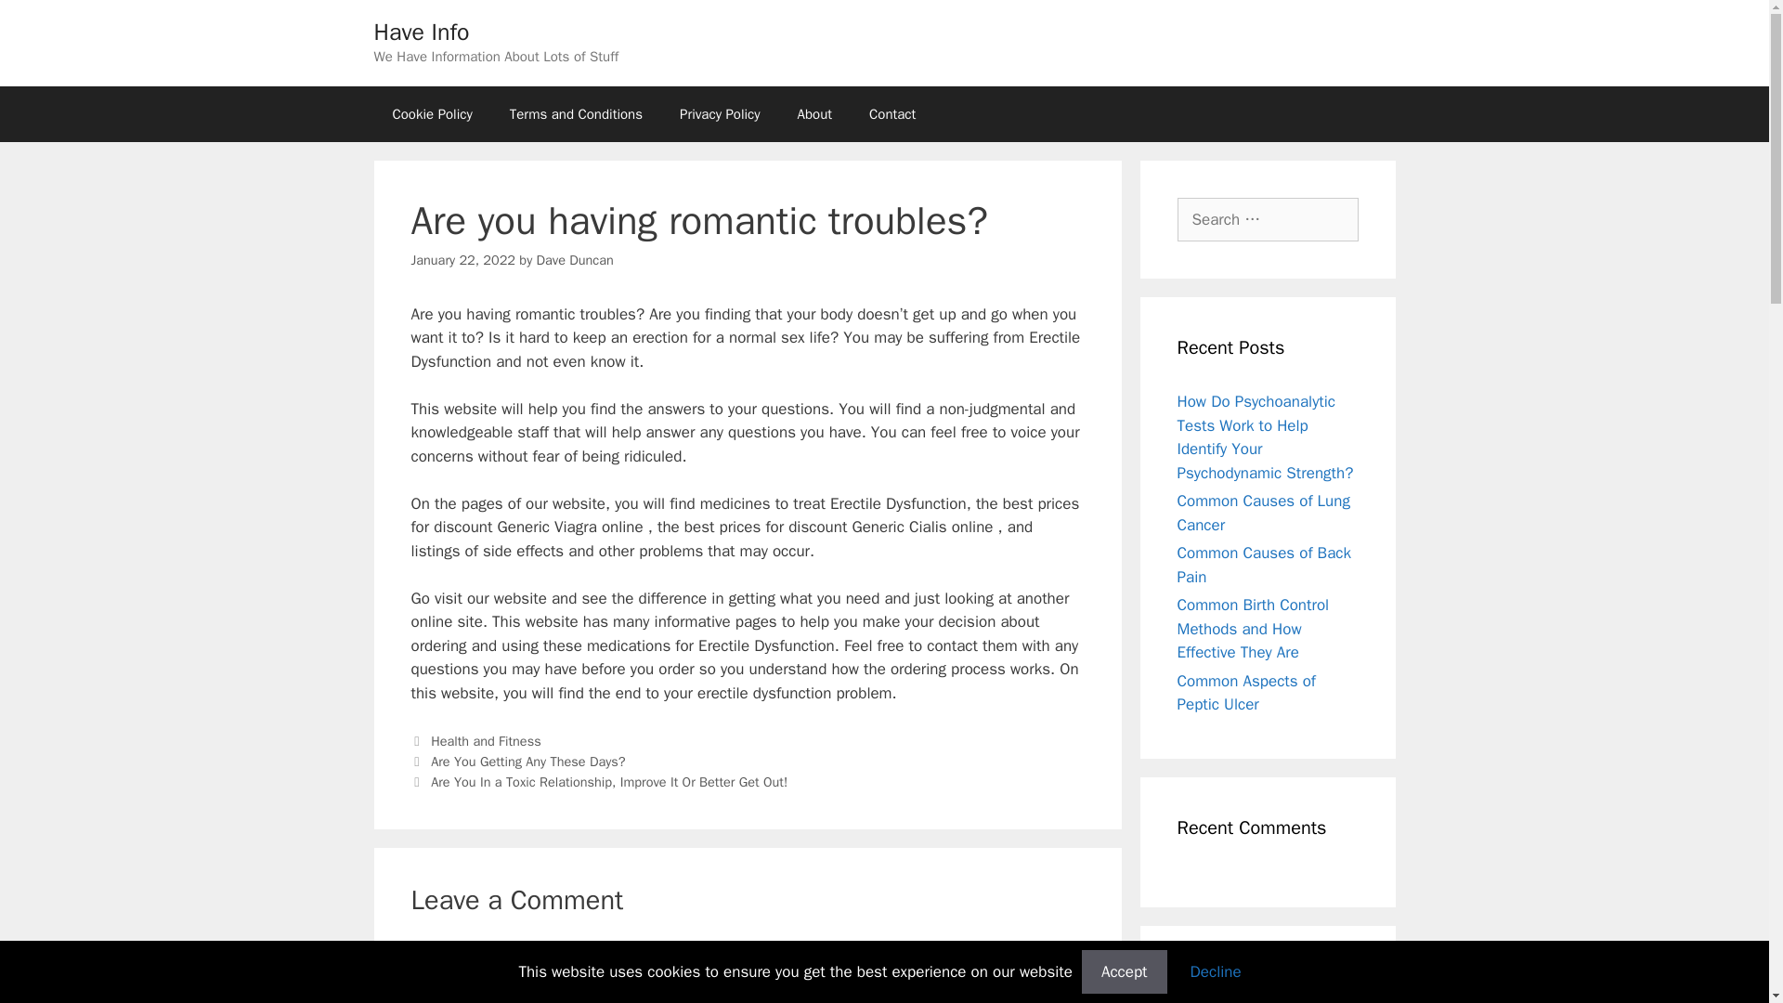  I want to click on Have Info, so click(420, 32).